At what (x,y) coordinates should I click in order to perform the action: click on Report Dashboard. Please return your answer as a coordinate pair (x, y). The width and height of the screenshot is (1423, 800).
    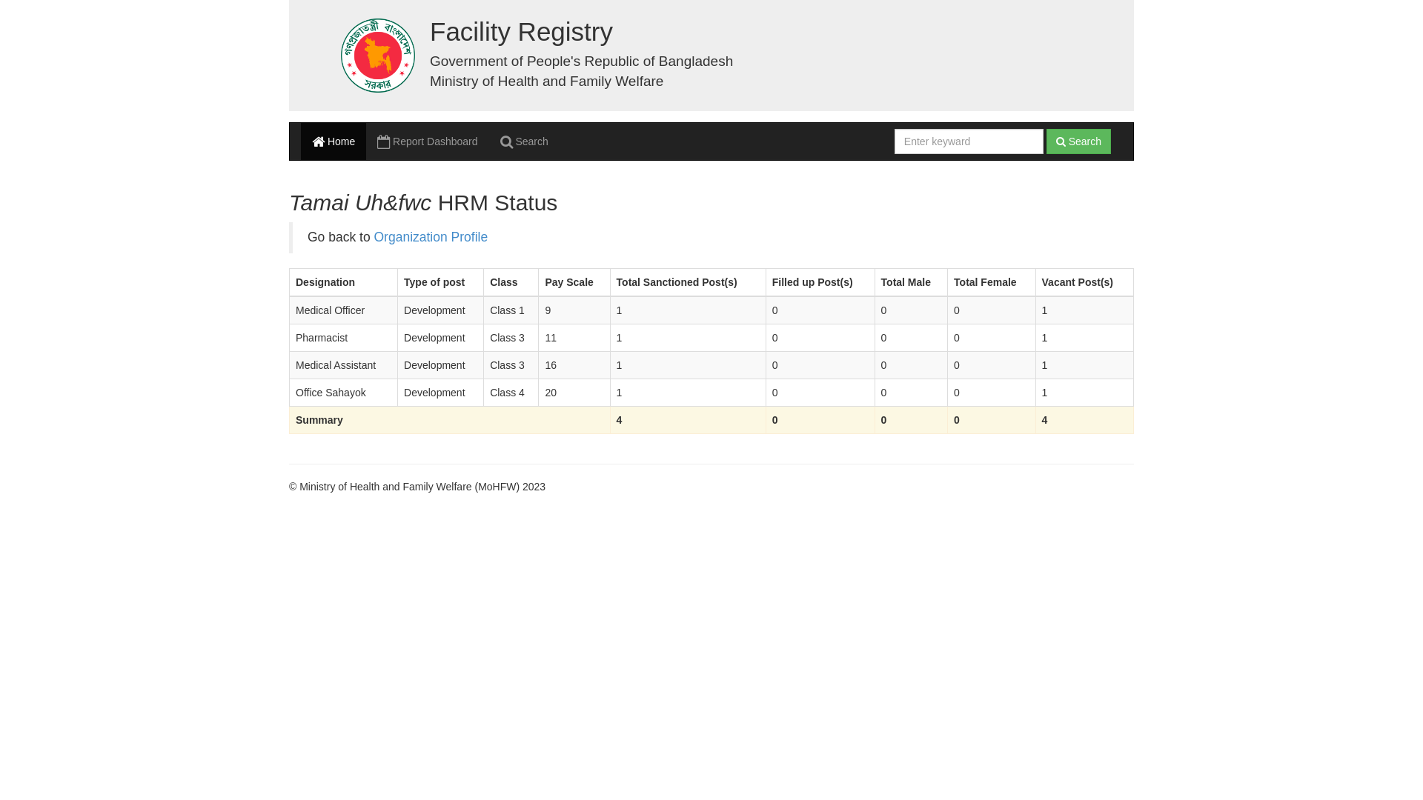
    Looking at the image, I should click on (427, 141).